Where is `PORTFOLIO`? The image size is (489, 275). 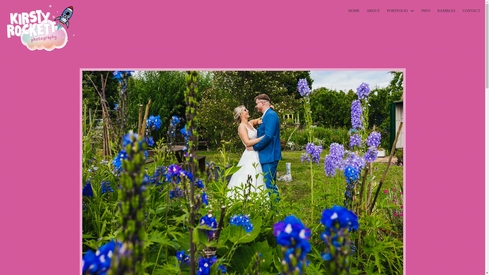 PORTFOLIO is located at coordinates (397, 11).